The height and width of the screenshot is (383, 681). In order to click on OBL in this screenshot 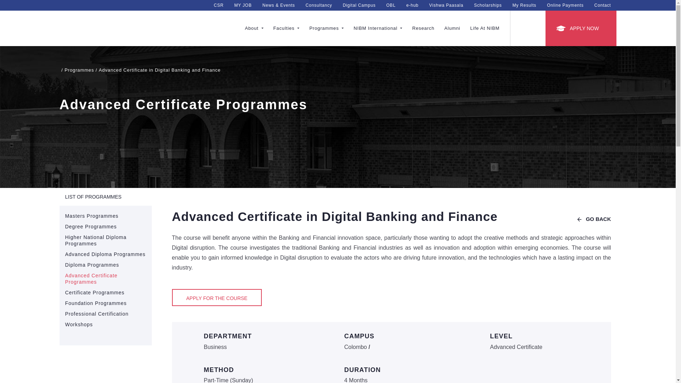, I will do `click(391, 5)`.